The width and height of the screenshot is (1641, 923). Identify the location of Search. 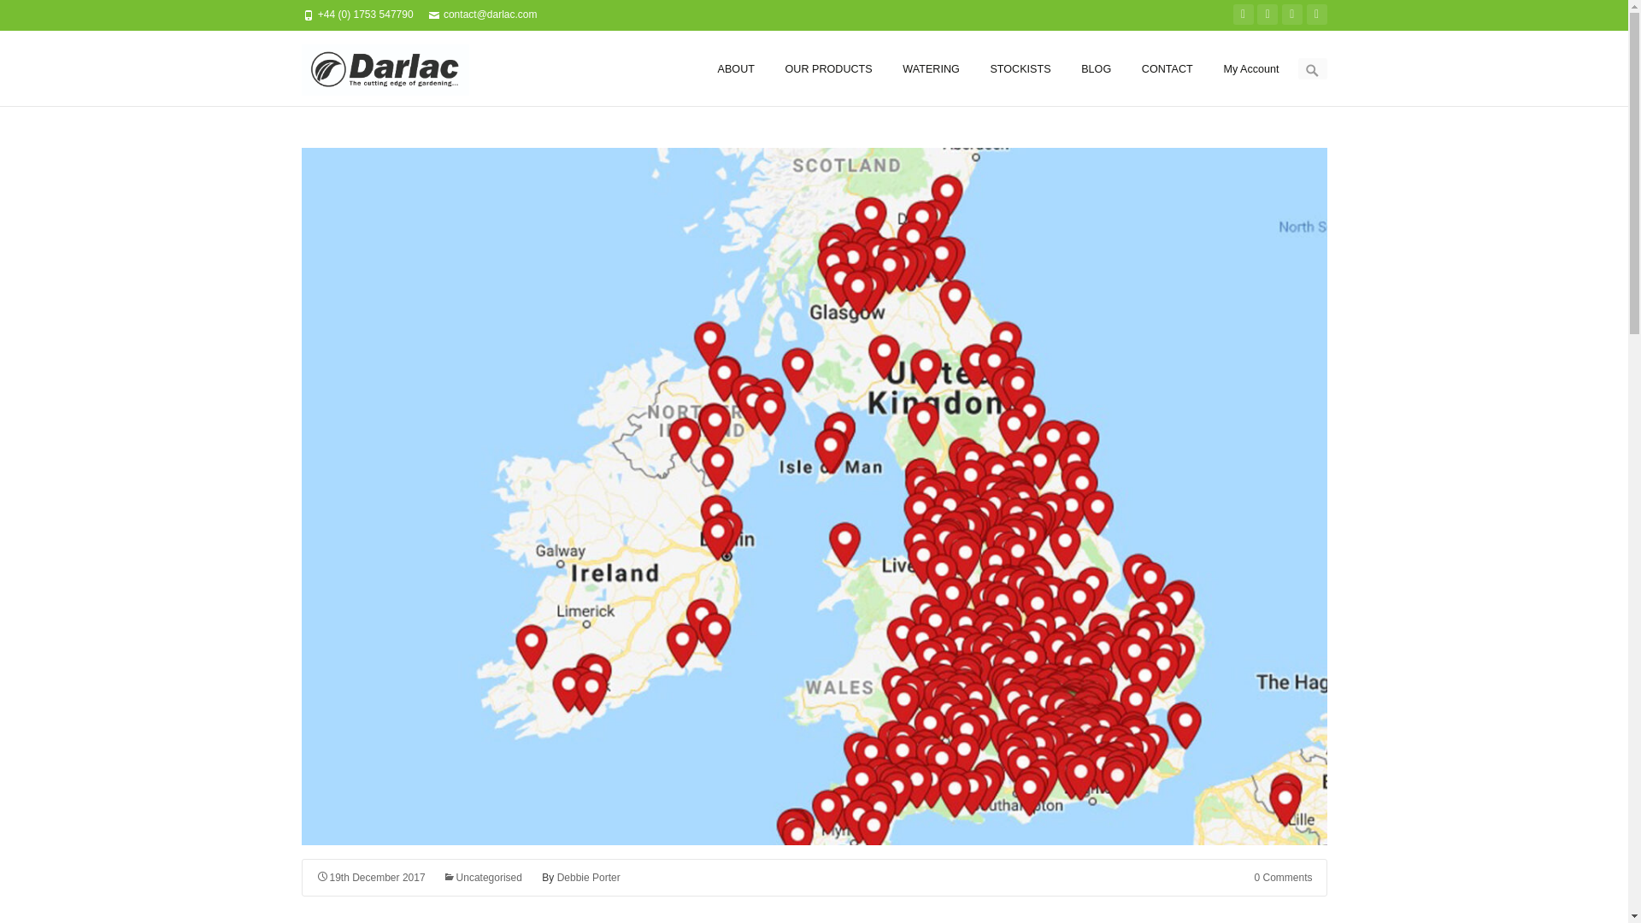
(38, 15).